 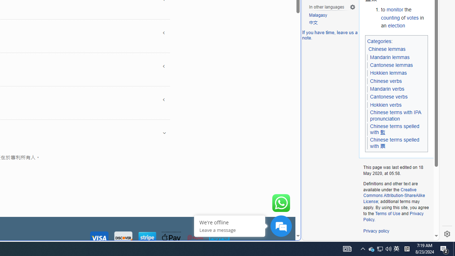 I want to click on Terms of Use, so click(x=387, y=213).